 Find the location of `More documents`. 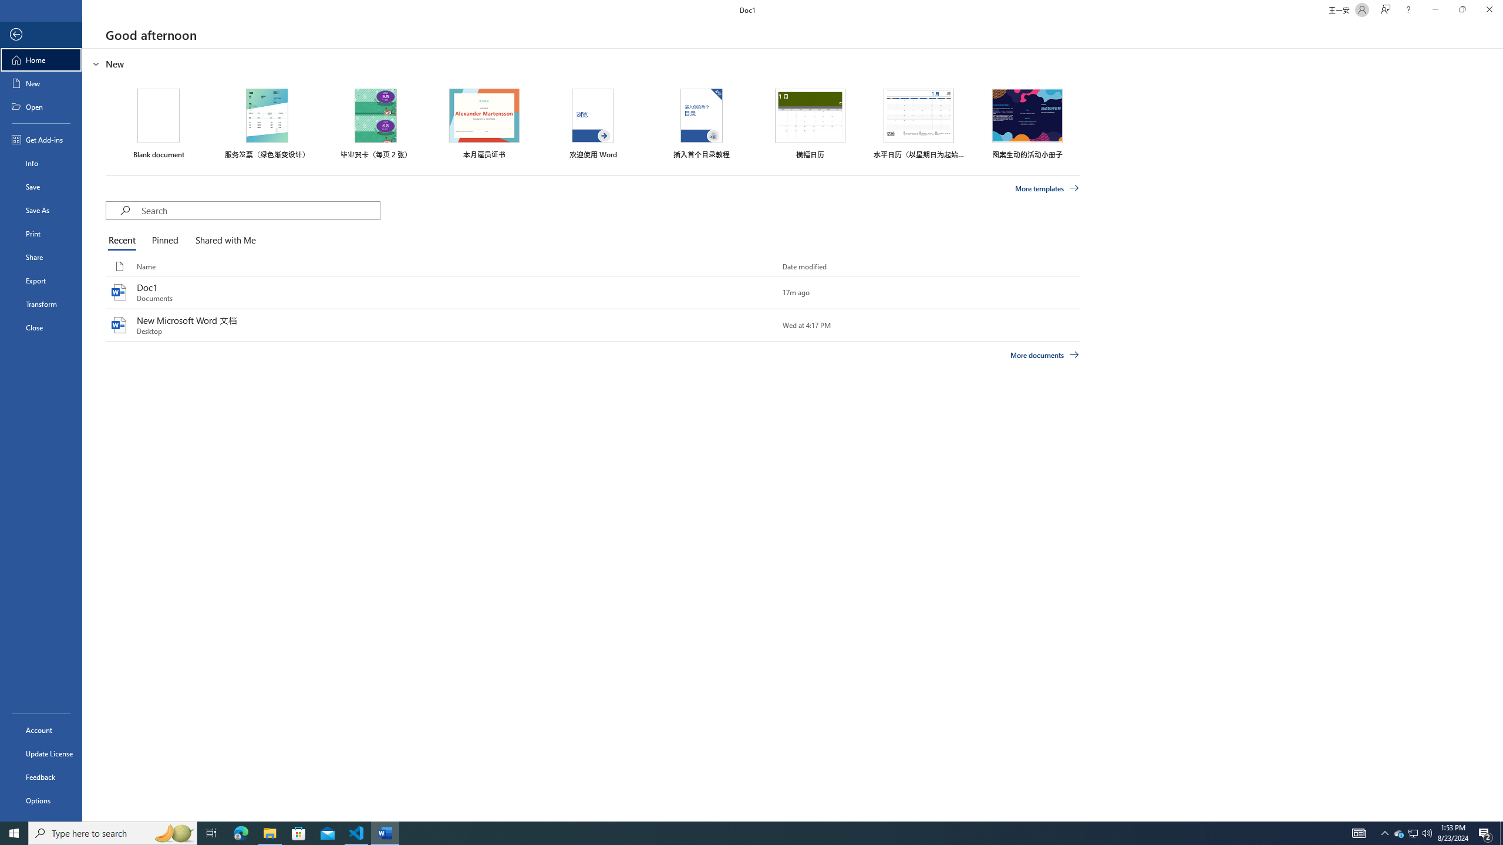

More documents is located at coordinates (1044, 354).